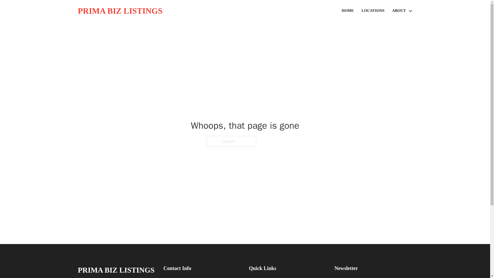 This screenshot has height=278, width=494. What do you see at coordinates (116, 270) in the screenshot?
I see `PRIMA BIZ LISTINGS` at bounding box center [116, 270].